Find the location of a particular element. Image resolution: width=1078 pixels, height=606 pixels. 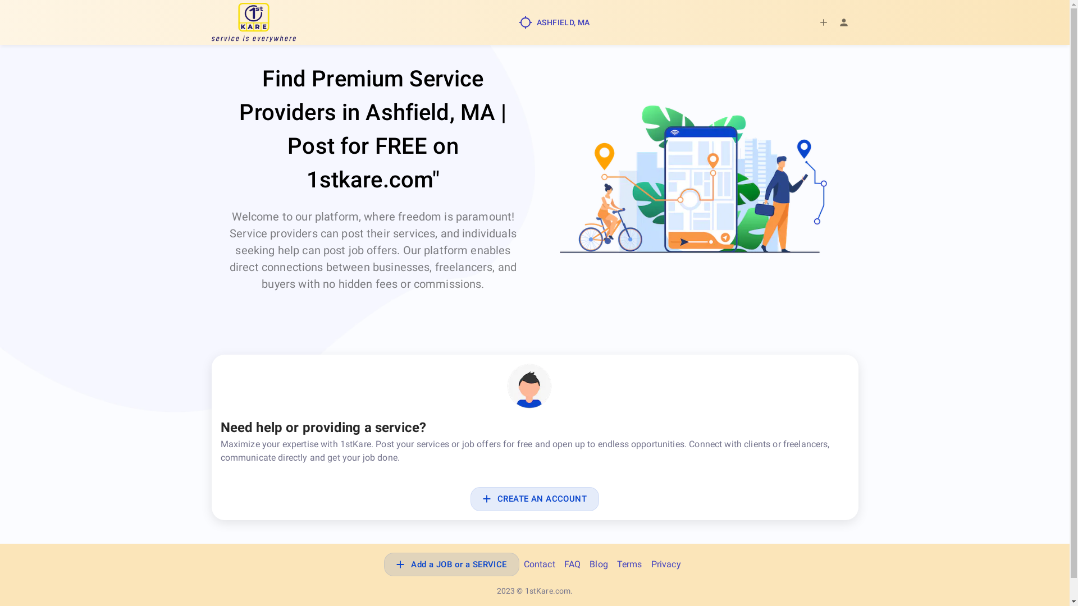

Contact is located at coordinates (540, 564).